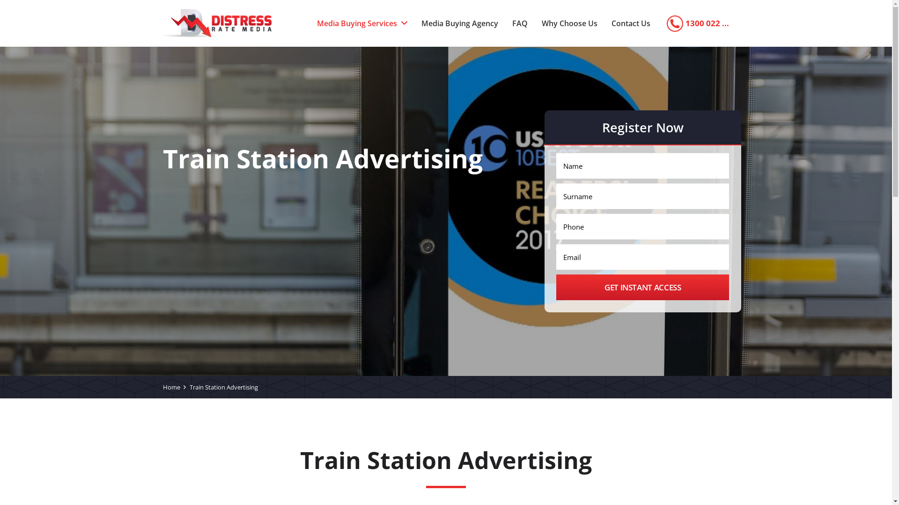  What do you see at coordinates (520, 23) in the screenshot?
I see `FAQ` at bounding box center [520, 23].